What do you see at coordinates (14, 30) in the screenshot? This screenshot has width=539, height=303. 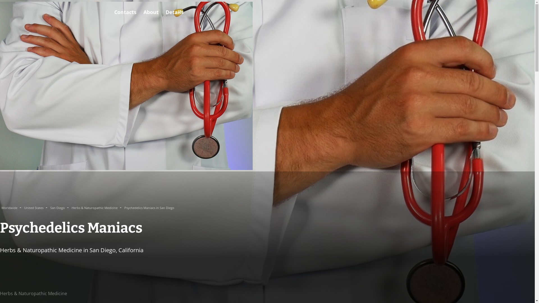 I see `Log In` at bounding box center [14, 30].